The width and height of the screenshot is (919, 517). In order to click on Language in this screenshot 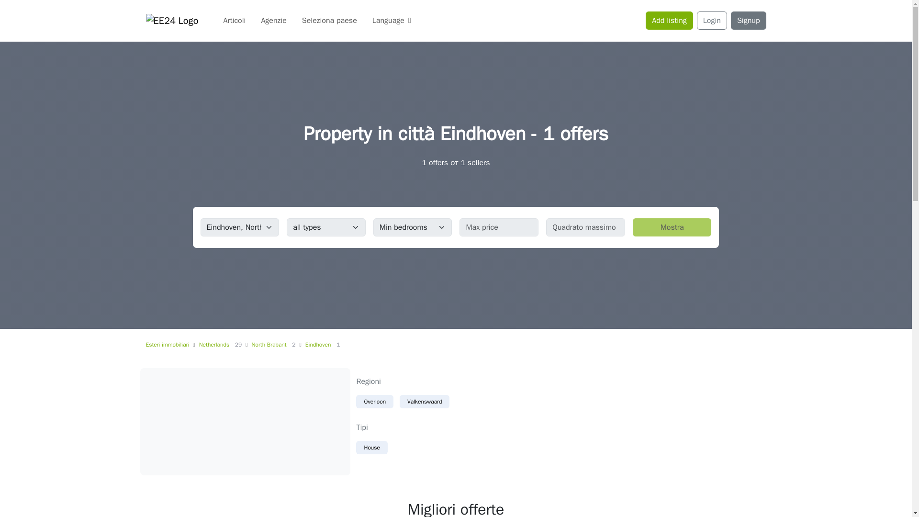, I will do `click(392, 20)`.